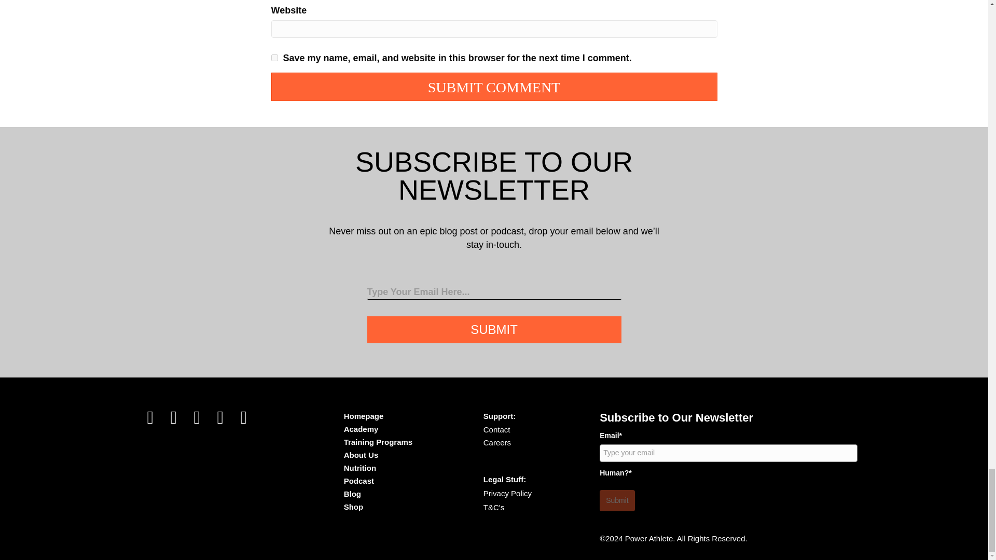 This screenshot has width=996, height=560. Describe the element at coordinates (494, 330) in the screenshot. I see `Submit` at that location.